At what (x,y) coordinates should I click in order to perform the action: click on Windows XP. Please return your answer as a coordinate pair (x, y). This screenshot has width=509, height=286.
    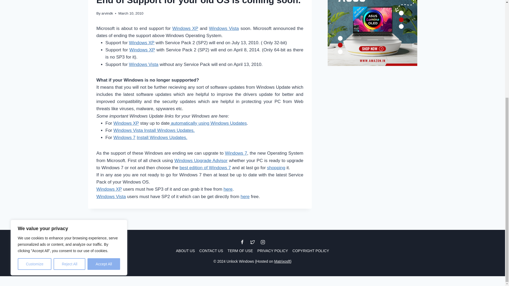
    Looking at the image, I should click on (126, 123).